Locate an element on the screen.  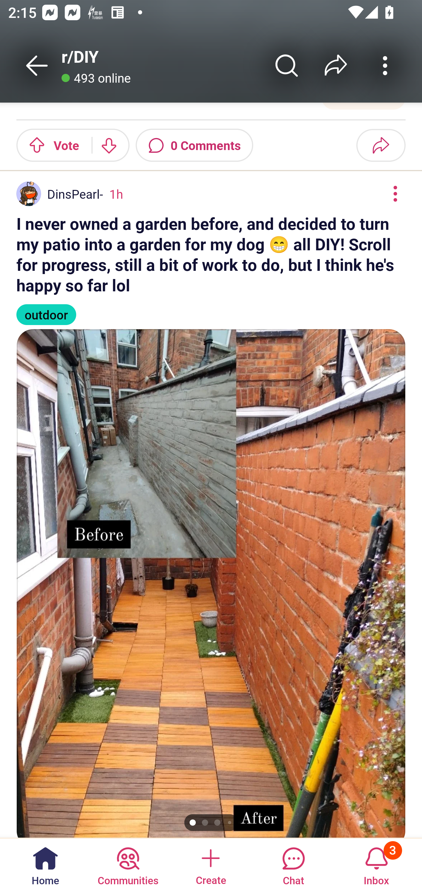
Inbox, has 3 notifications 3 Inbox is located at coordinates (376, 864).